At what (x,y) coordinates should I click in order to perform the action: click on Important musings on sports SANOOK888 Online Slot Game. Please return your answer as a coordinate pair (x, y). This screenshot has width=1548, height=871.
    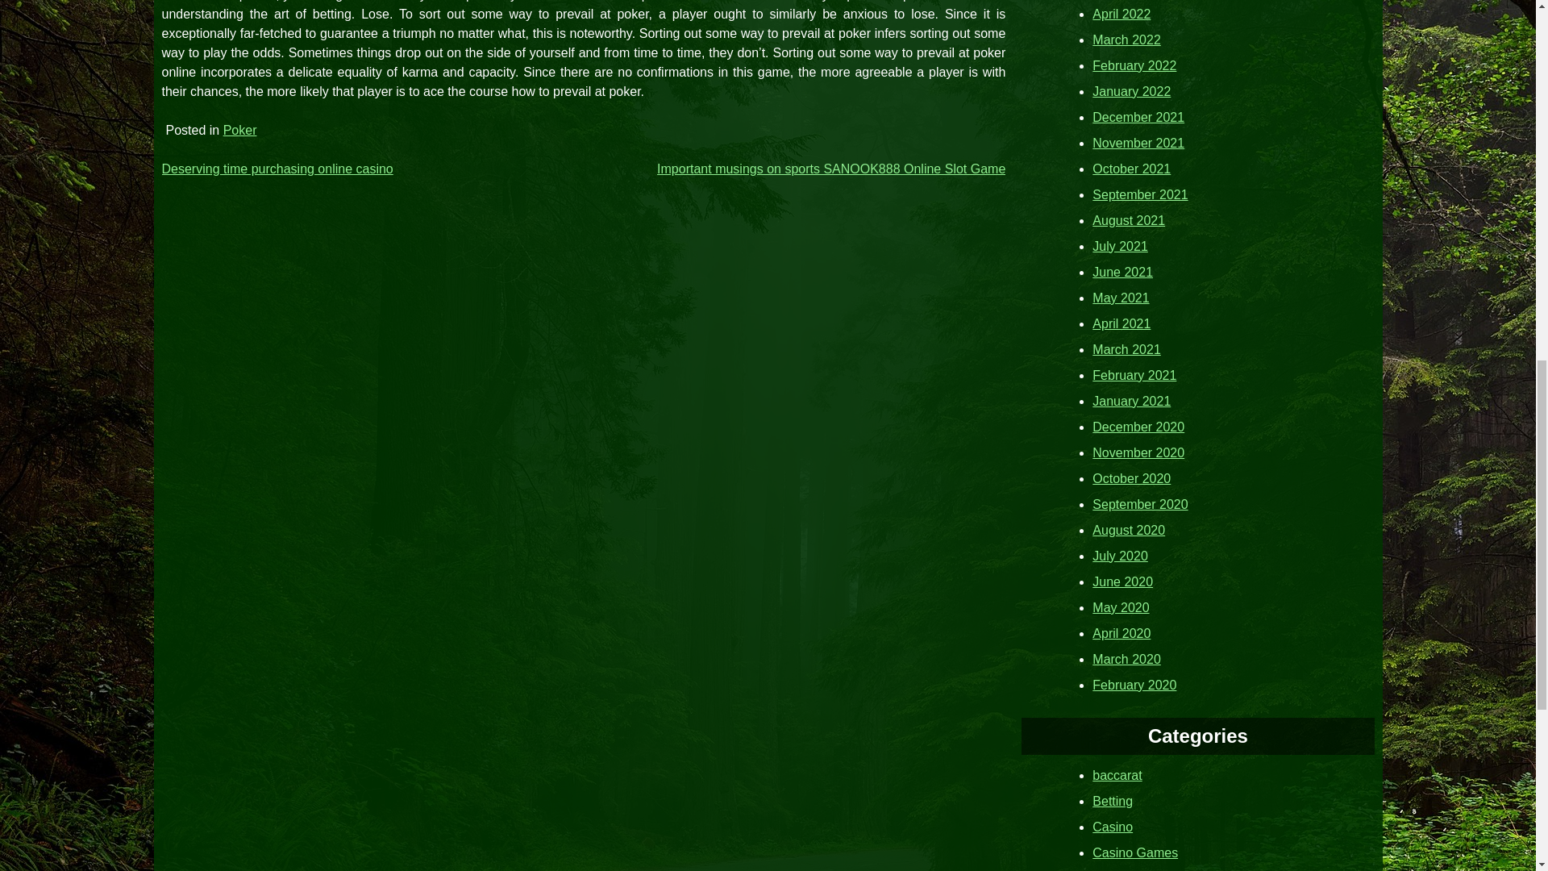
    Looking at the image, I should click on (830, 169).